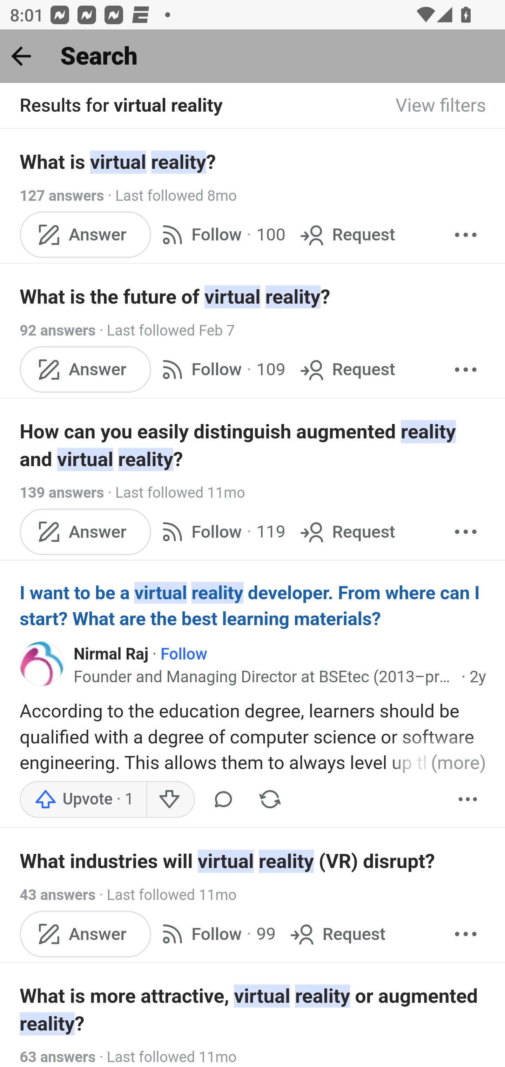 The image size is (505, 1067). What do you see at coordinates (253, 861) in the screenshot?
I see `What industries will virtual reality (VR) disrupt?` at bounding box center [253, 861].